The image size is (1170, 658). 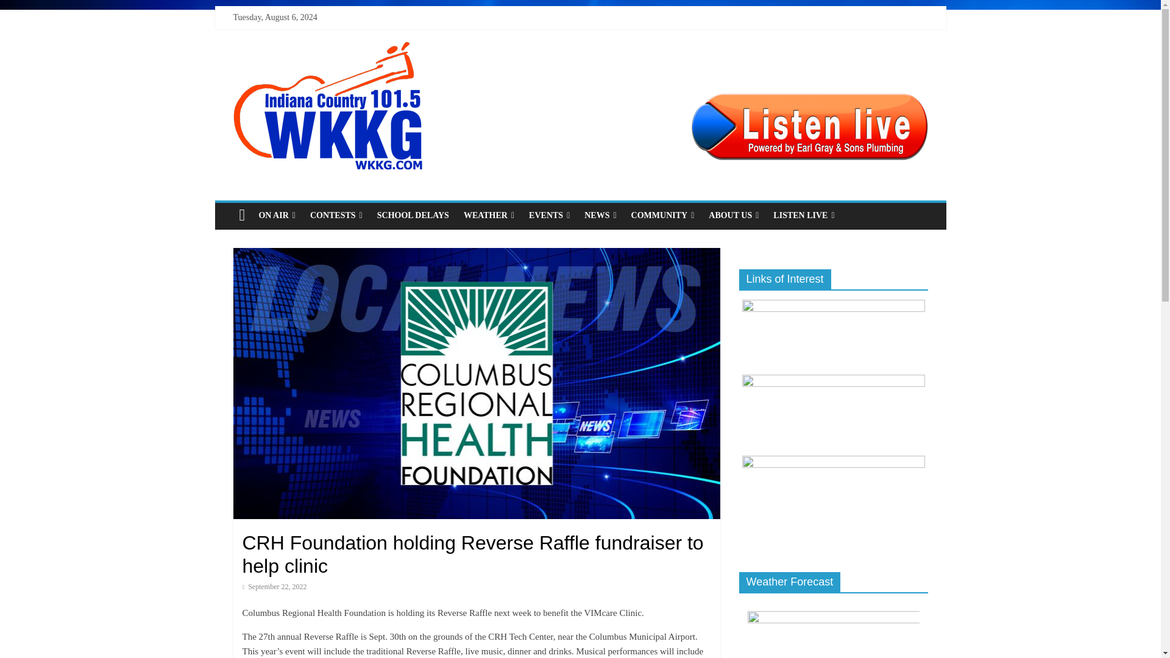 What do you see at coordinates (600, 215) in the screenshot?
I see `NEWS` at bounding box center [600, 215].